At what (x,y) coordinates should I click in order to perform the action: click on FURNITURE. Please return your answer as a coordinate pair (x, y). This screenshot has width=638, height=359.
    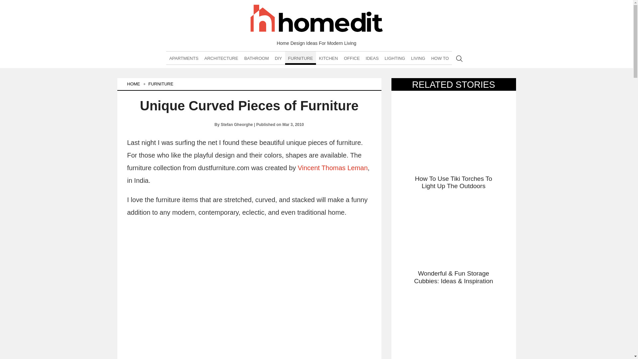
    Looking at the image, I should click on (162, 84).